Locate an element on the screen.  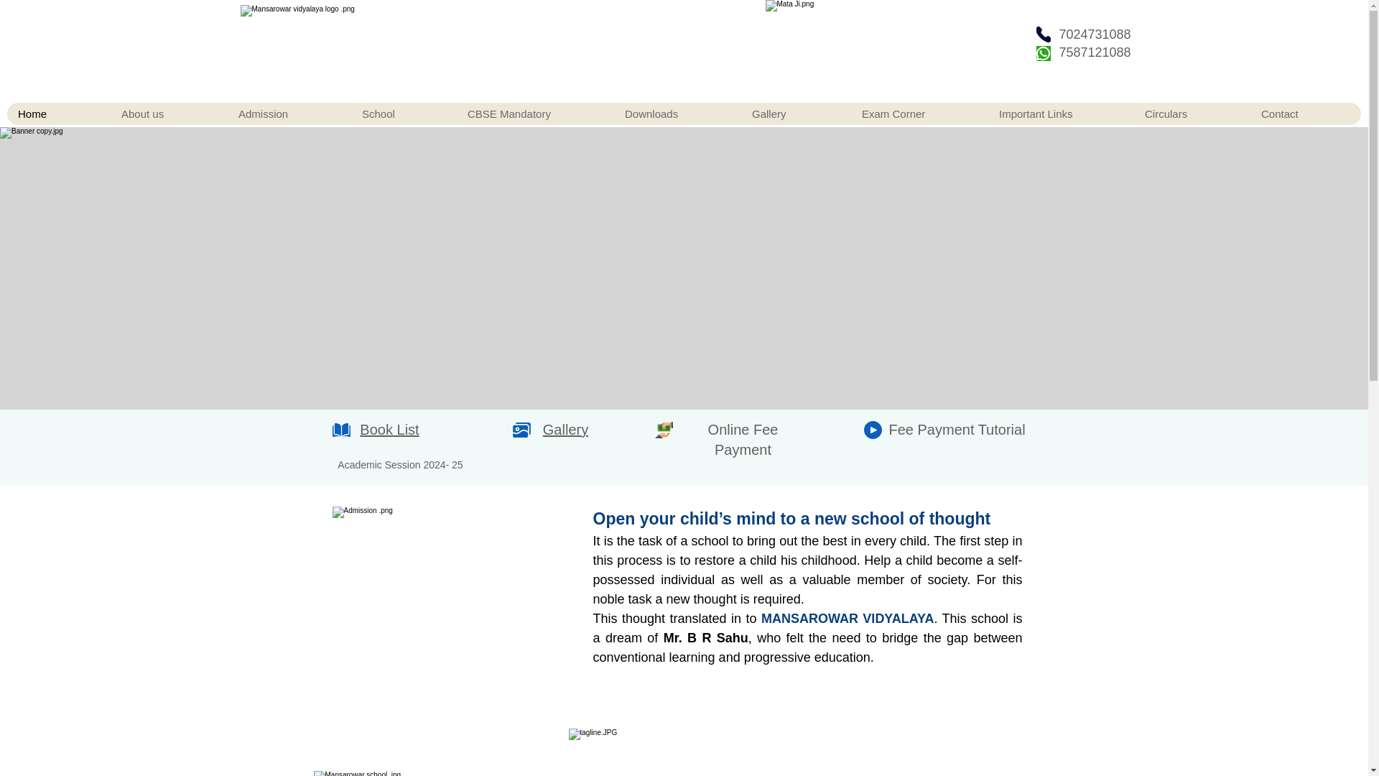
Downloads is located at coordinates (677, 114).